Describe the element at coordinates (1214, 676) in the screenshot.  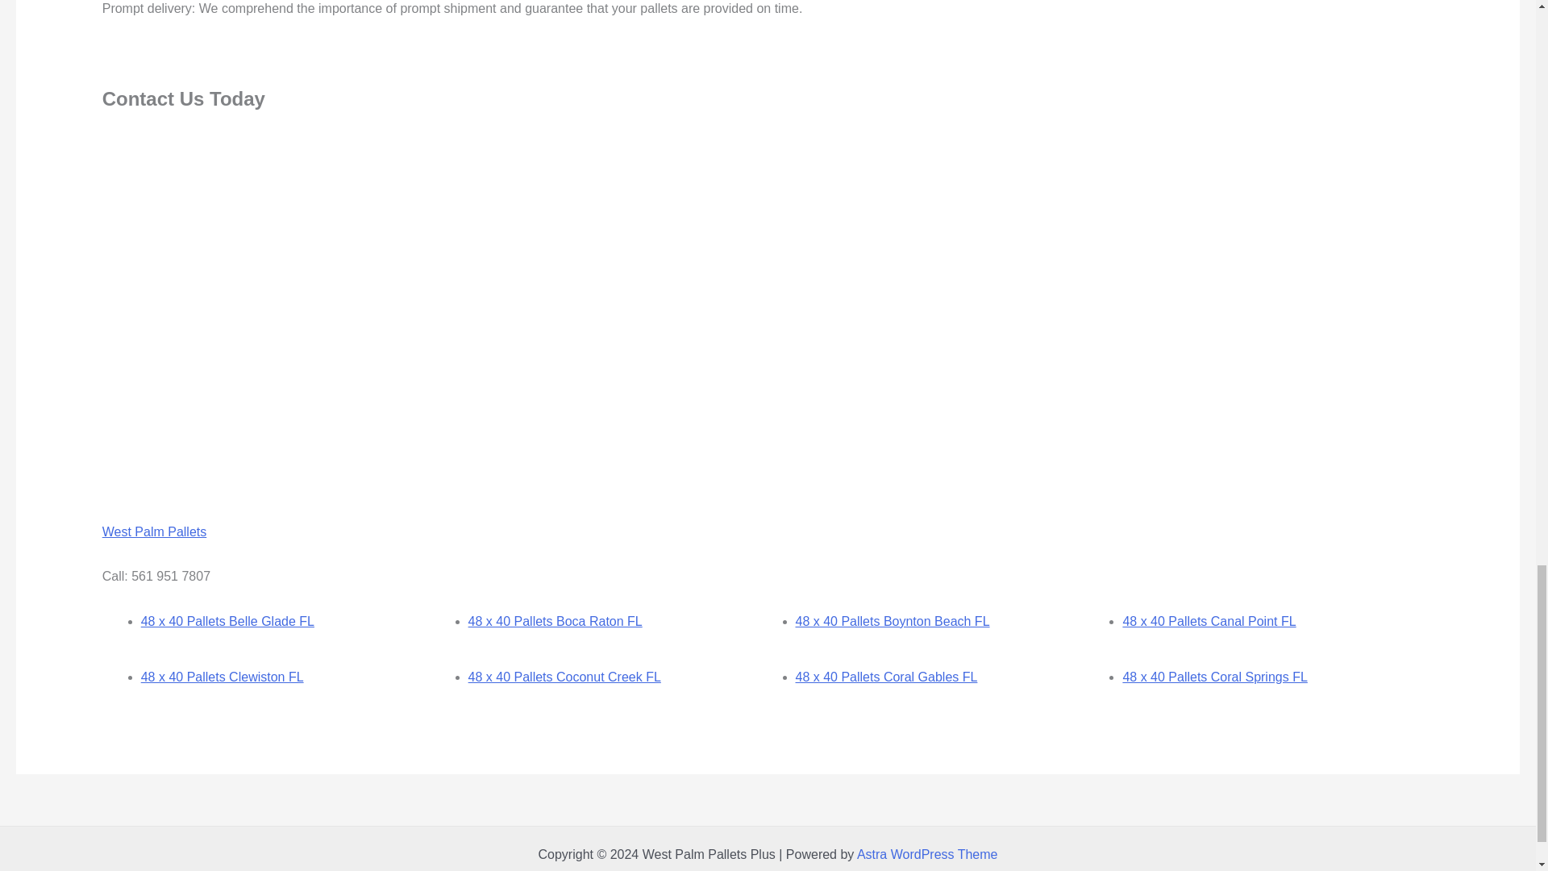
I see `48 x 40 Pallets Coral Springs FL` at that location.